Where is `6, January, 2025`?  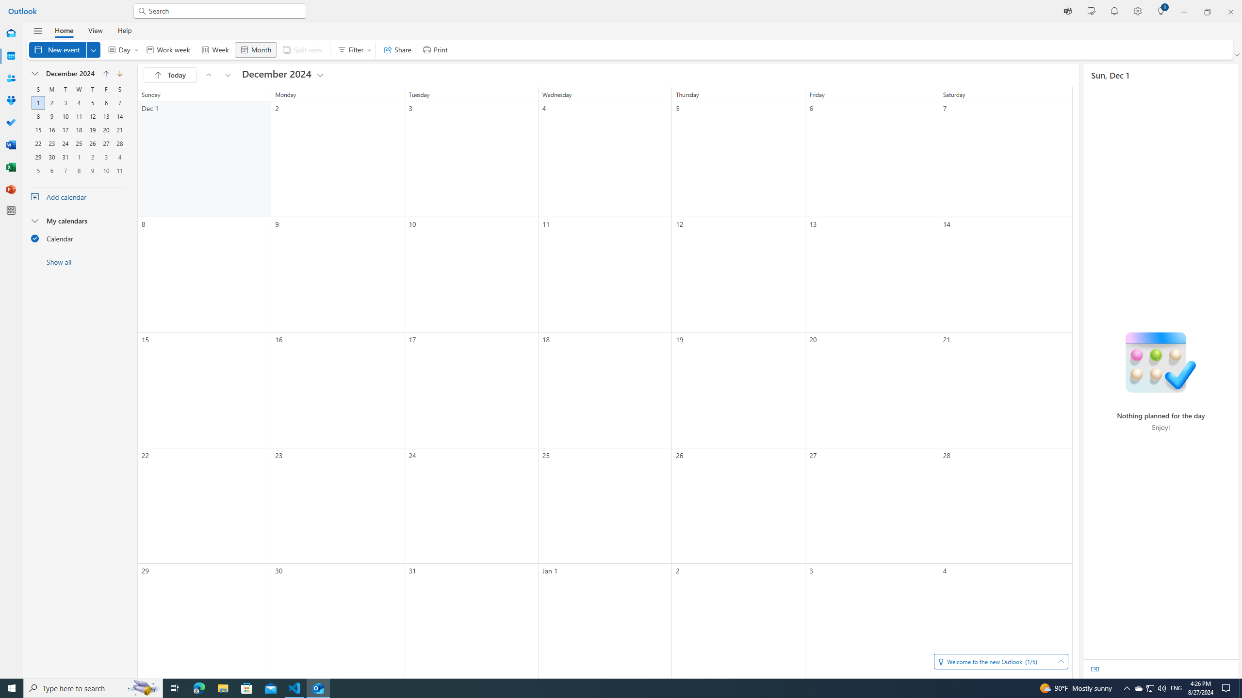 6, January, 2025 is located at coordinates (51, 171).